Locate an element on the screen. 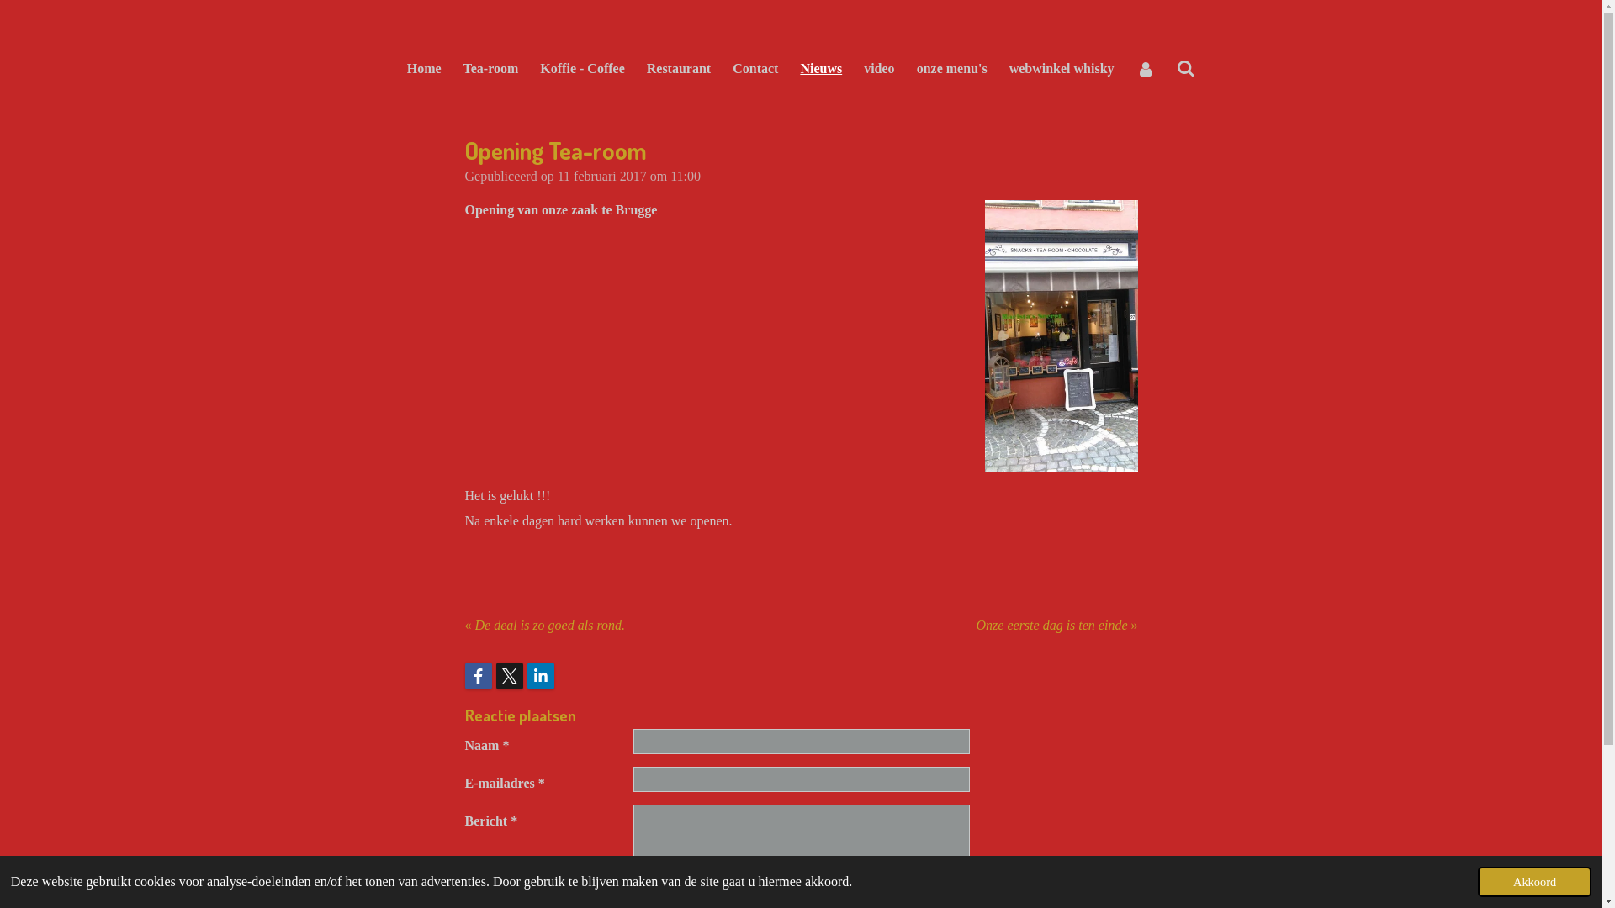  Restaurant is located at coordinates (679, 69).